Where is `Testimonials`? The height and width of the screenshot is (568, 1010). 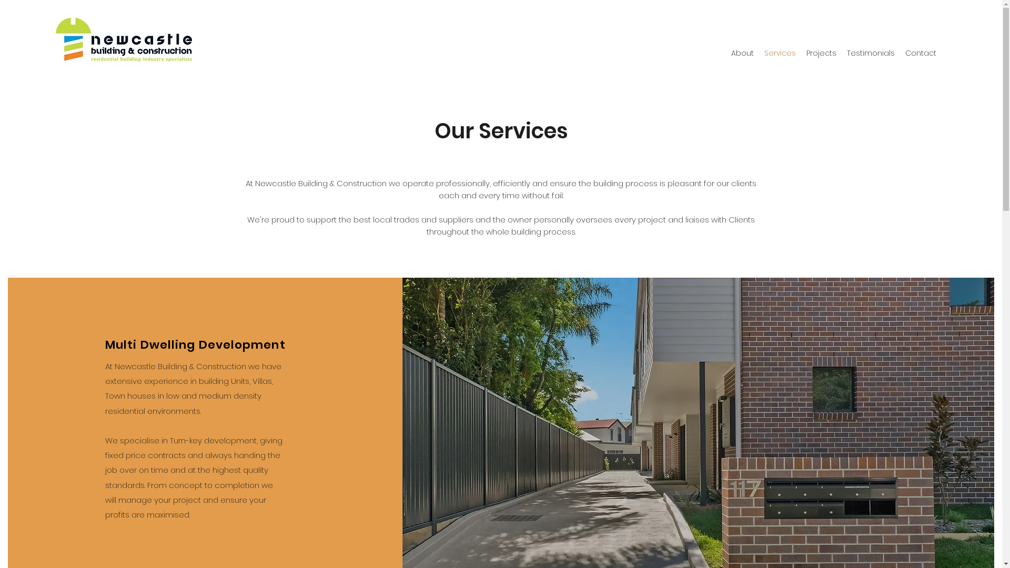
Testimonials is located at coordinates (871, 54).